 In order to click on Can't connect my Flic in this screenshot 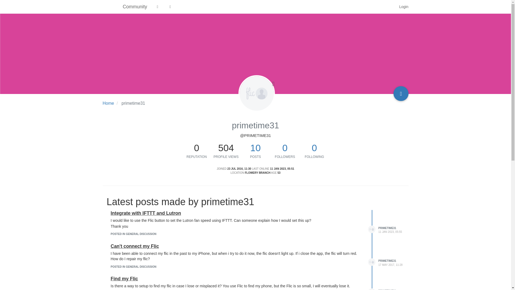, I will do `click(135, 246)`.